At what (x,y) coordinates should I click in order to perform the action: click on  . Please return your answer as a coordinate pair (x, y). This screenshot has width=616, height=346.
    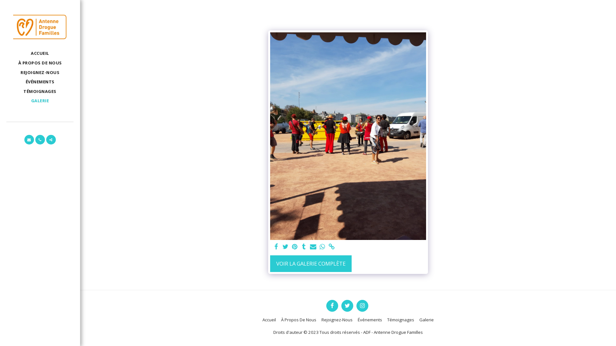
    Looking at the image, I should click on (51, 140).